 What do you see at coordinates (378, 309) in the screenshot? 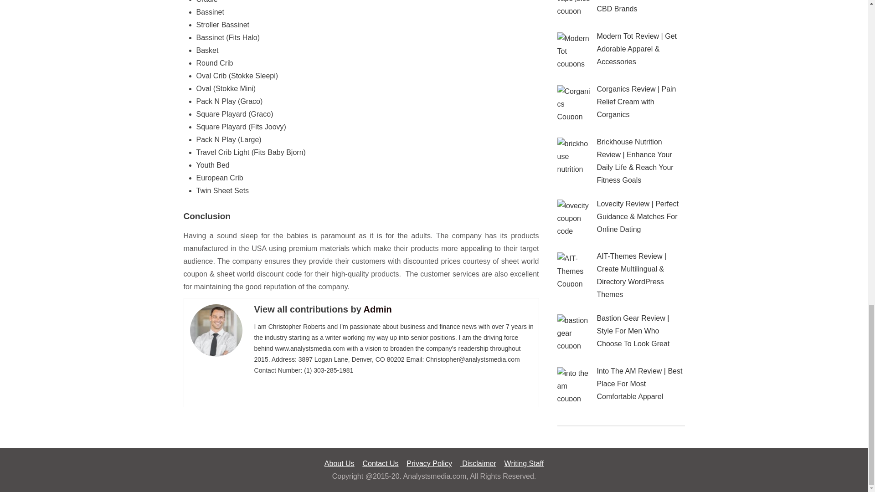
I see `Posts by Admin` at bounding box center [378, 309].